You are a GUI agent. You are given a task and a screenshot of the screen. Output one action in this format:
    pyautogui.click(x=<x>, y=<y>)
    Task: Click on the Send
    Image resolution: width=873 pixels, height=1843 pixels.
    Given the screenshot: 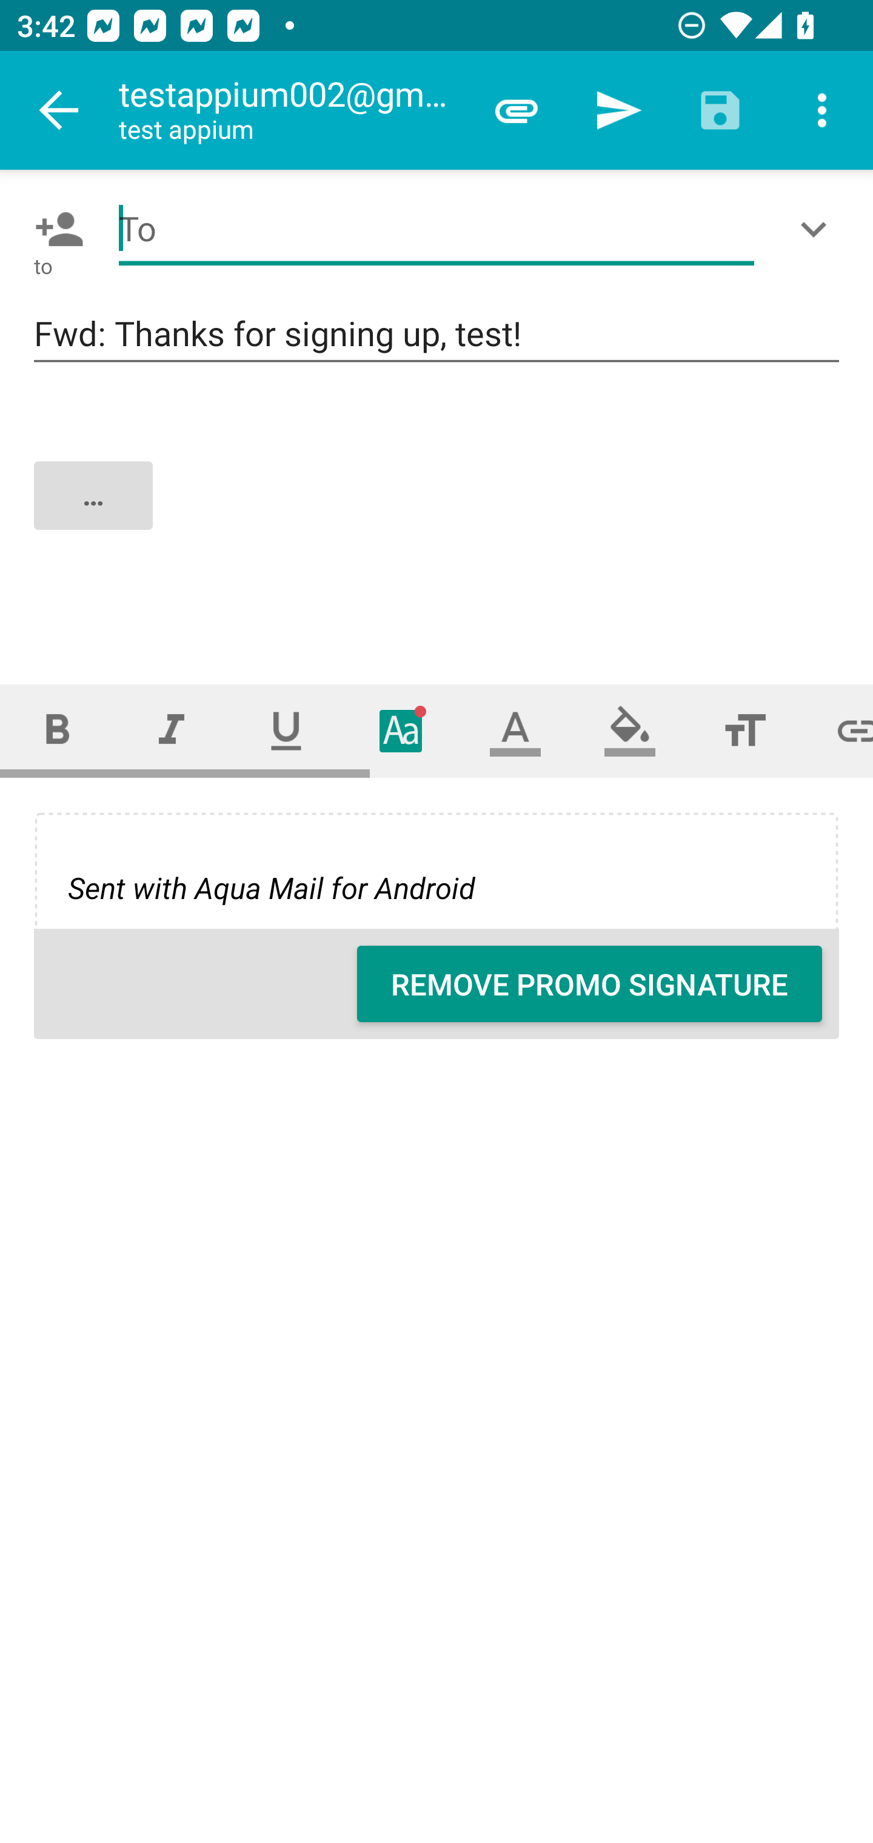 What is the action you would take?
    pyautogui.click(x=618, y=110)
    